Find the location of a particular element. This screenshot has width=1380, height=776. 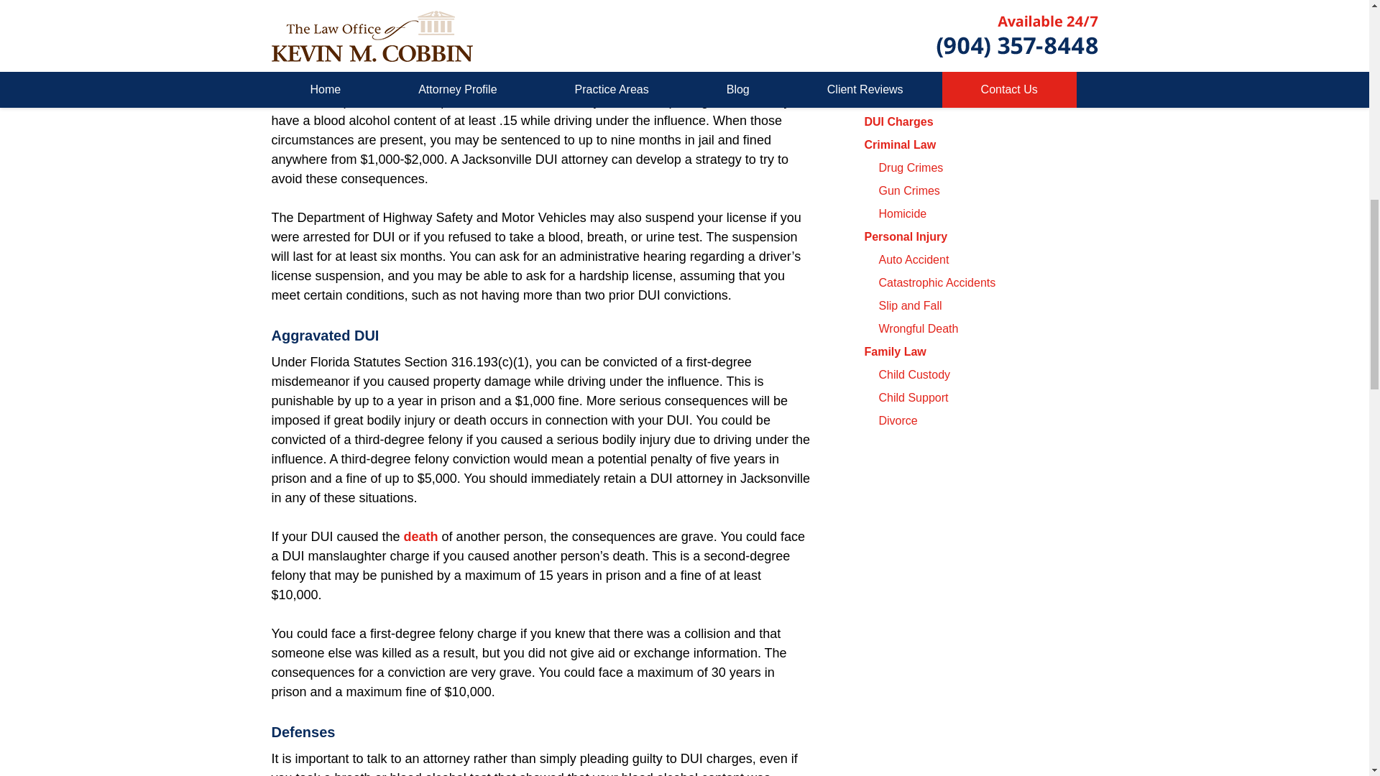

death is located at coordinates (421, 536).